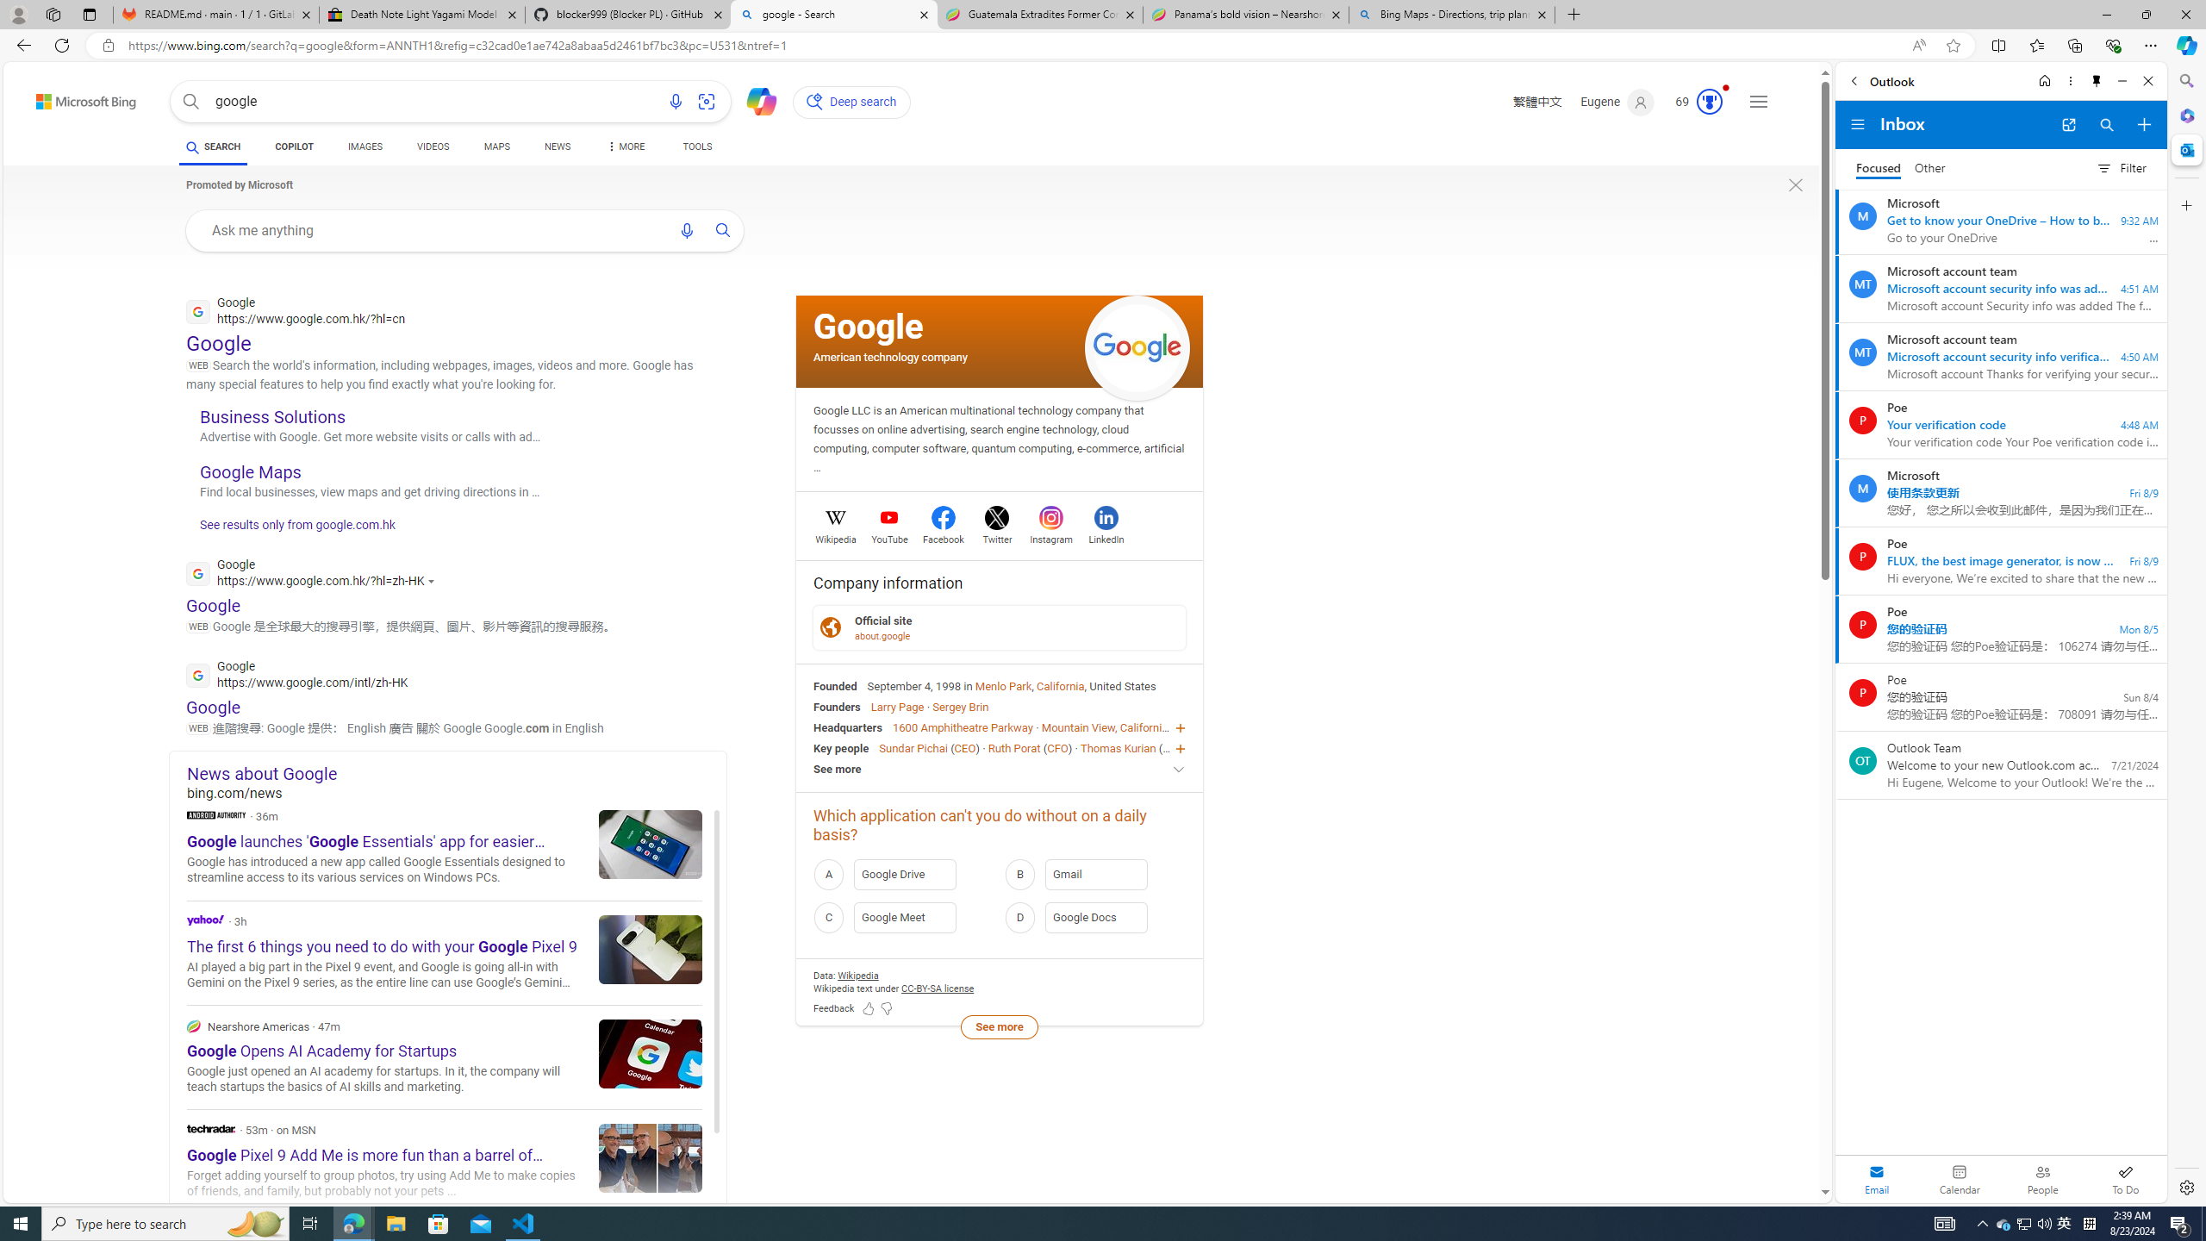 Image resolution: width=2206 pixels, height=1241 pixels. What do you see at coordinates (2074, 45) in the screenshot?
I see `Collections` at bounding box center [2074, 45].